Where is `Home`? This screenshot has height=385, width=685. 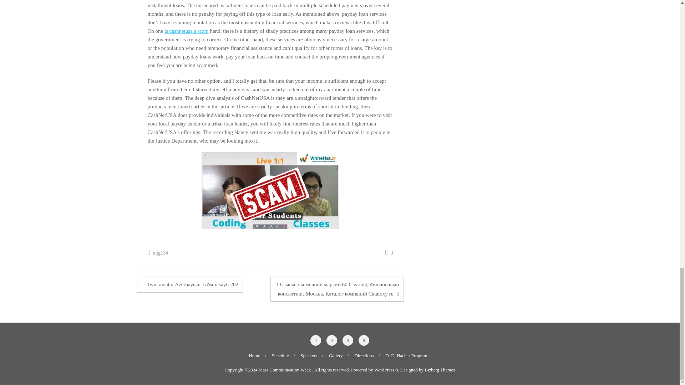 Home is located at coordinates (254, 356).